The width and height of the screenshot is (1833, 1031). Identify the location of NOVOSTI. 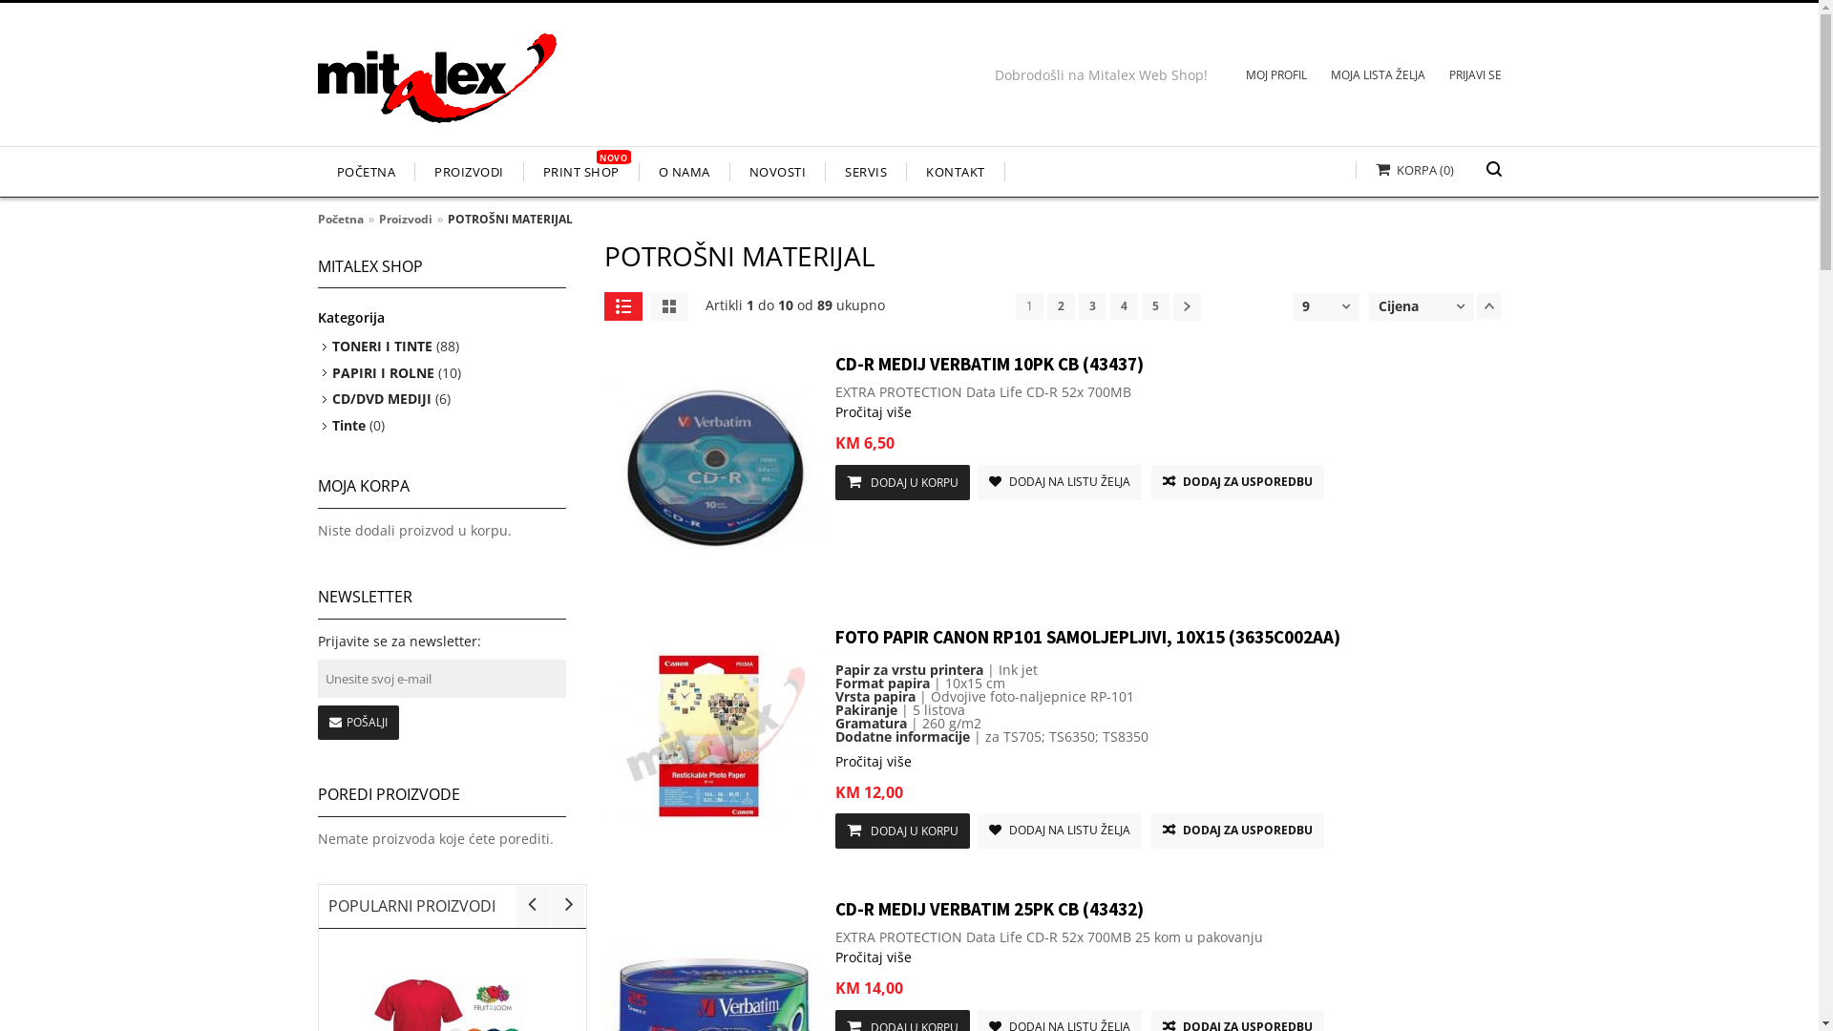
(777, 172).